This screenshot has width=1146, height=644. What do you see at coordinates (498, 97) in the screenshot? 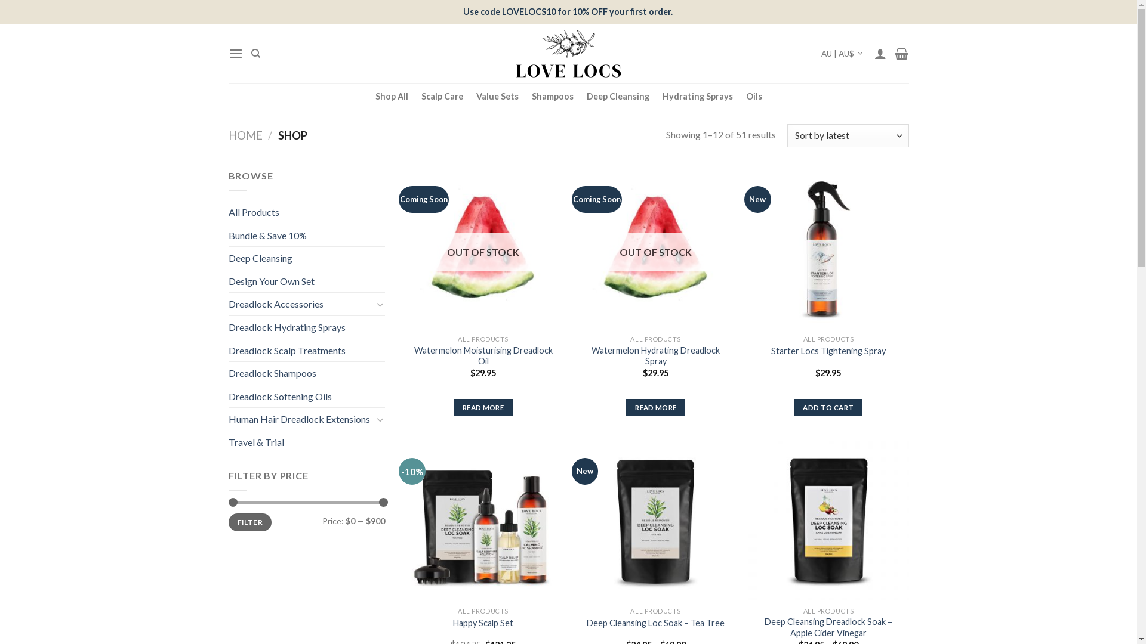
I see `Value Sets` at bounding box center [498, 97].